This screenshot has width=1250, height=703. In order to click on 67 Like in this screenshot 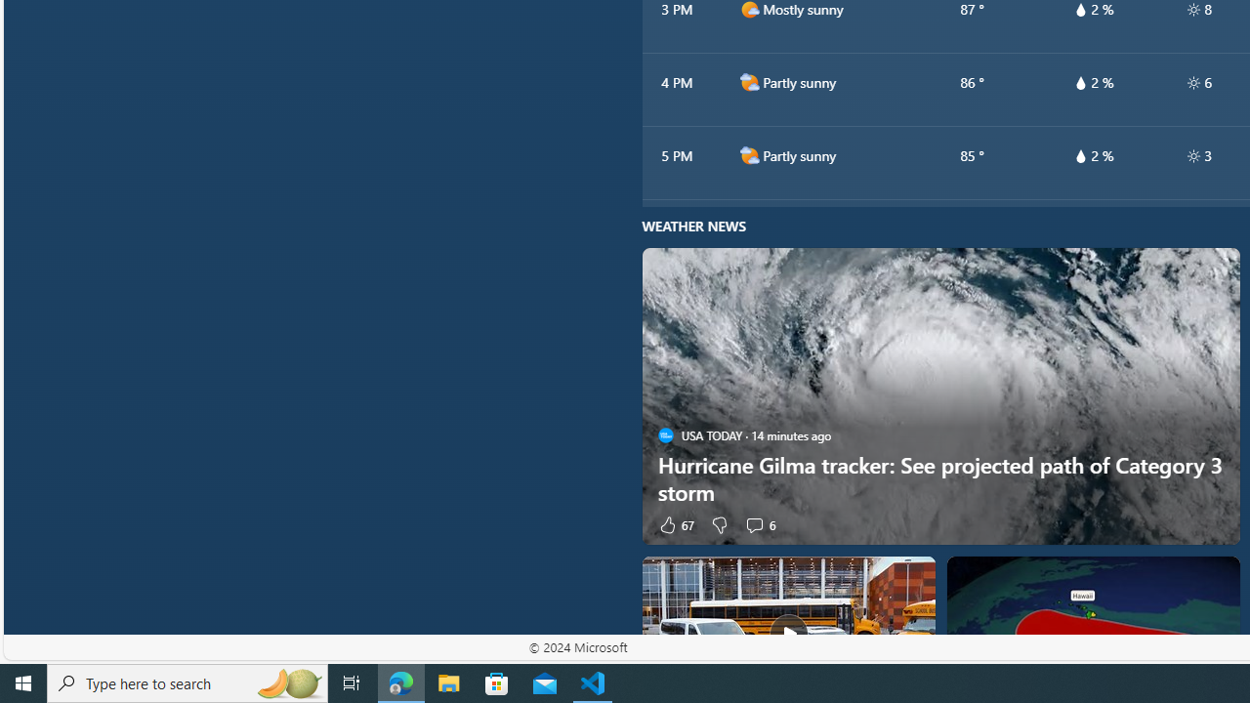, I will do `click(676, 524)`.